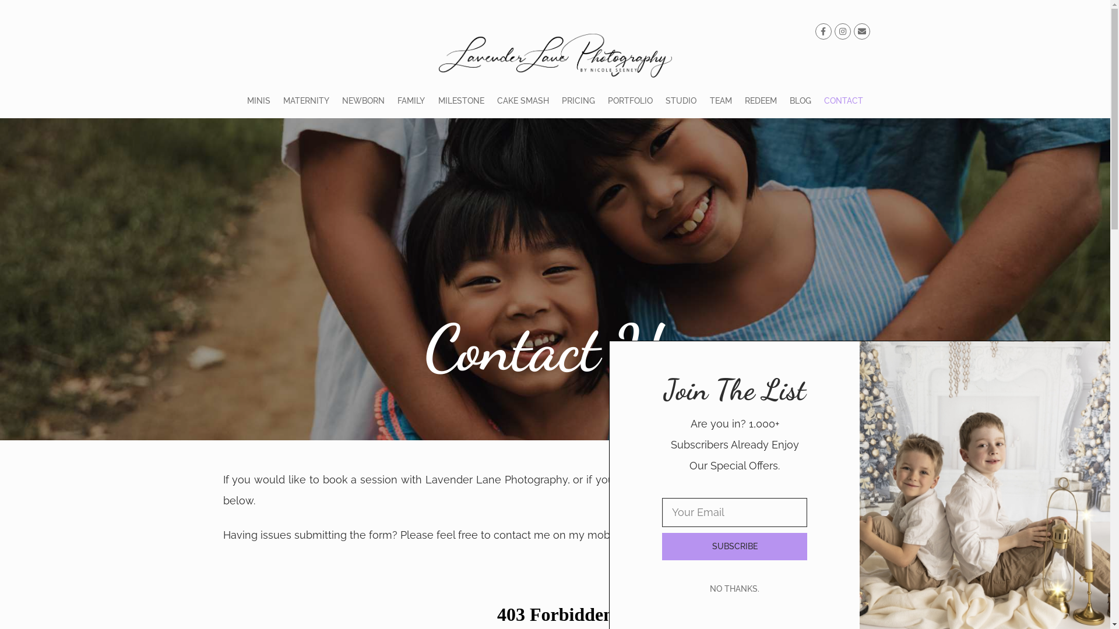 The height and width of the screenshot is (629, 1119). I want to click on REDEEM, so click(761, 101).